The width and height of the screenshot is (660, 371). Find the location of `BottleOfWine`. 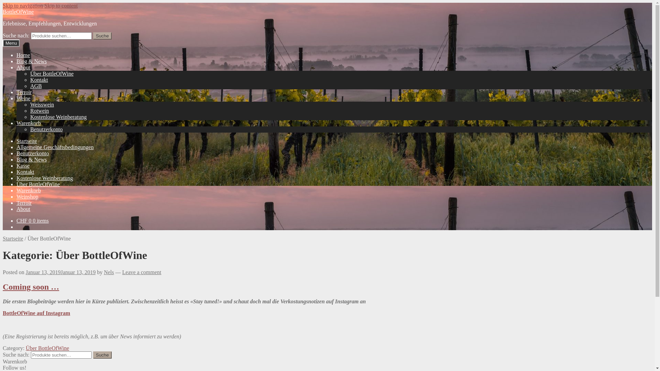

BottleOfWine is located at coordinates (18, 12).